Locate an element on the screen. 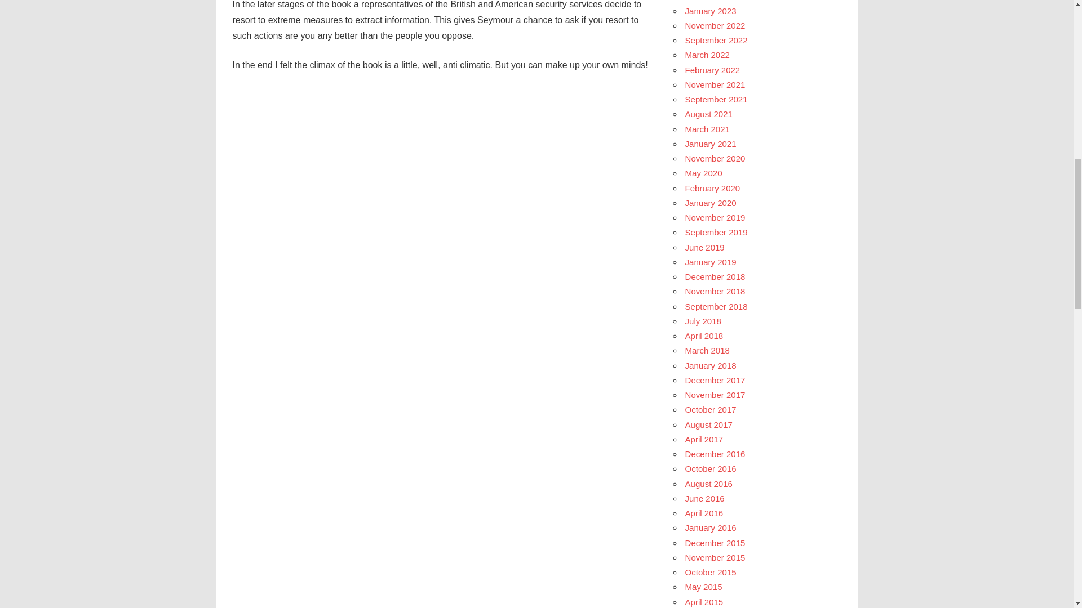 The height and width of the screenshot is (608, 1082). August 2021 is located at coordinates (708, 114).